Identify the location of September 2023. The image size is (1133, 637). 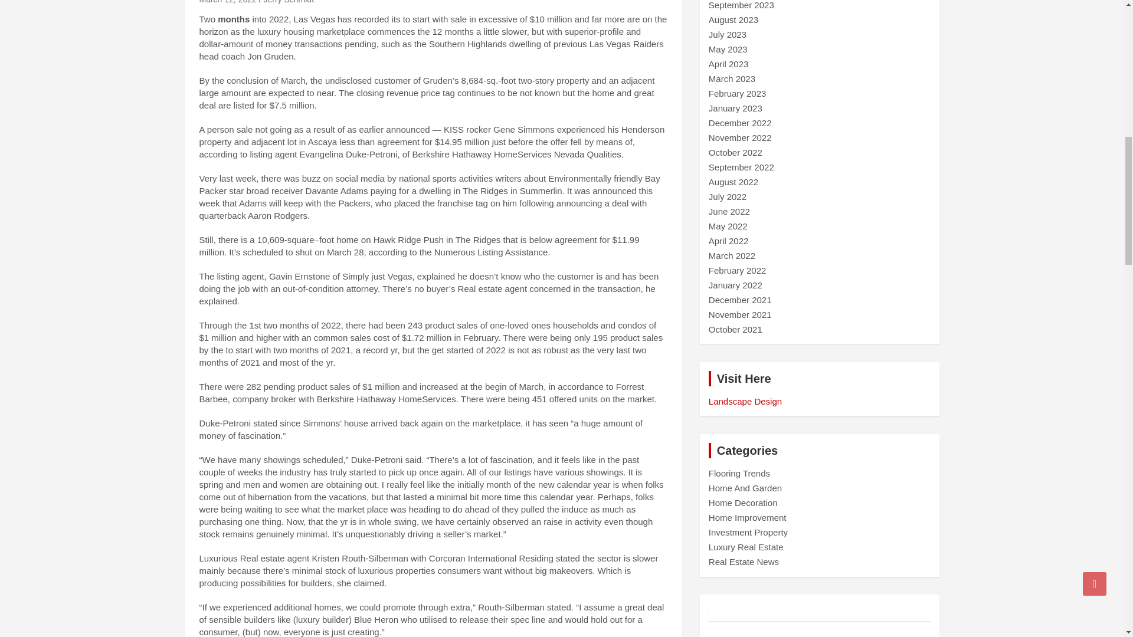
(741, 5).